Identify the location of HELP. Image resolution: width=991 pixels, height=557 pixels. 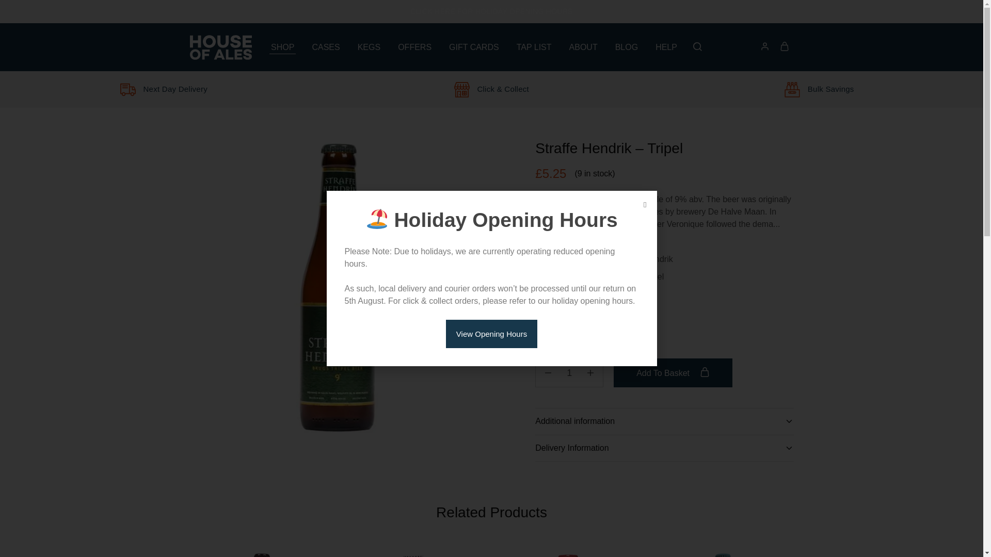
(666, 46).